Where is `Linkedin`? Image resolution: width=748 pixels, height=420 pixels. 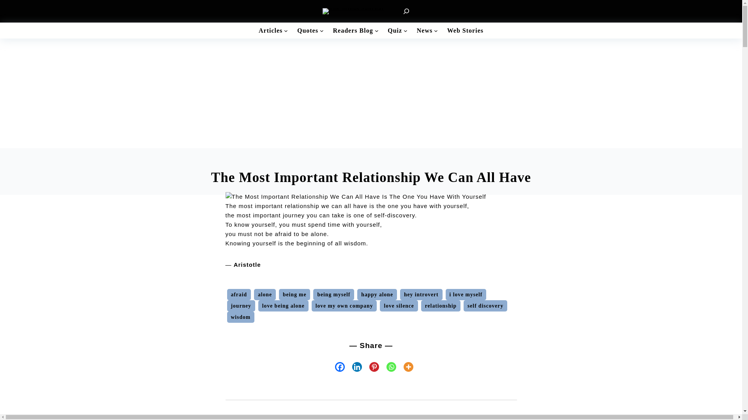 Linkedin is located at coordinates (353, 366).